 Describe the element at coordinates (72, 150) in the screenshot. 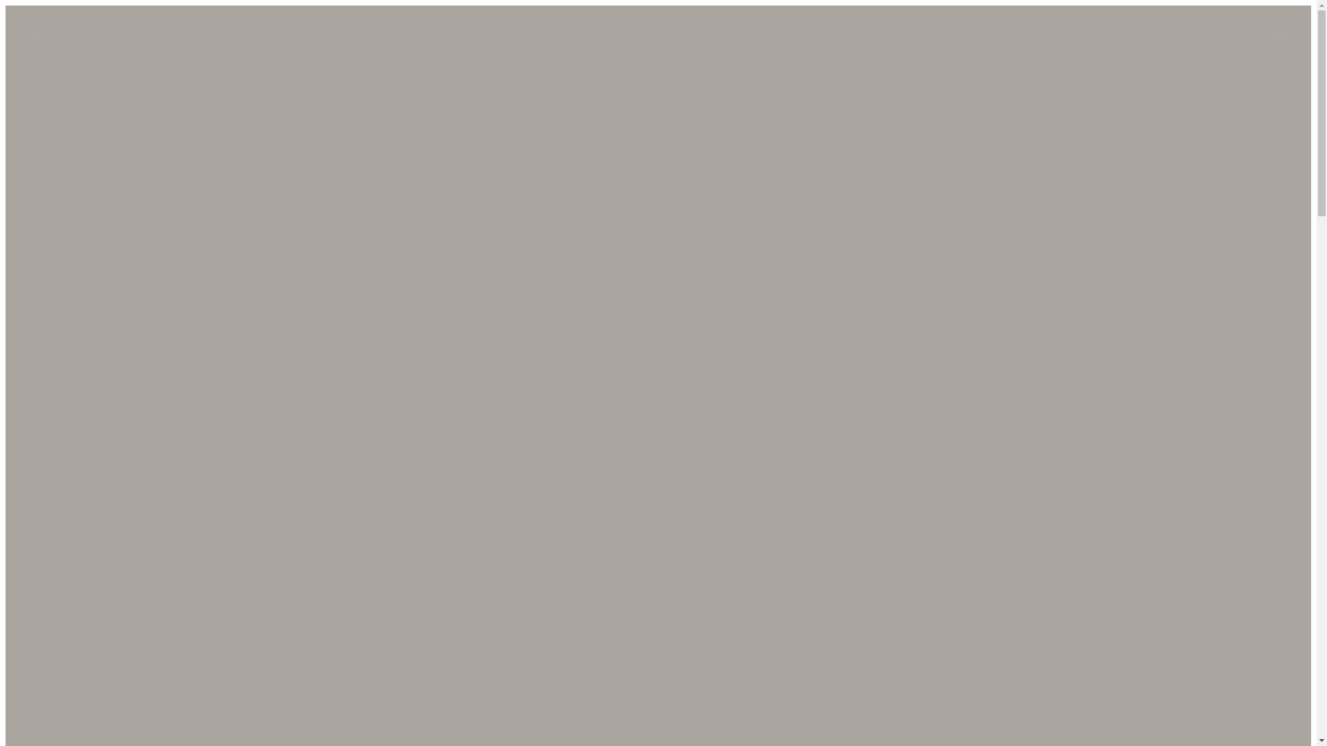

I see `Snow Park Abu Dhabi Tickets` at that location.